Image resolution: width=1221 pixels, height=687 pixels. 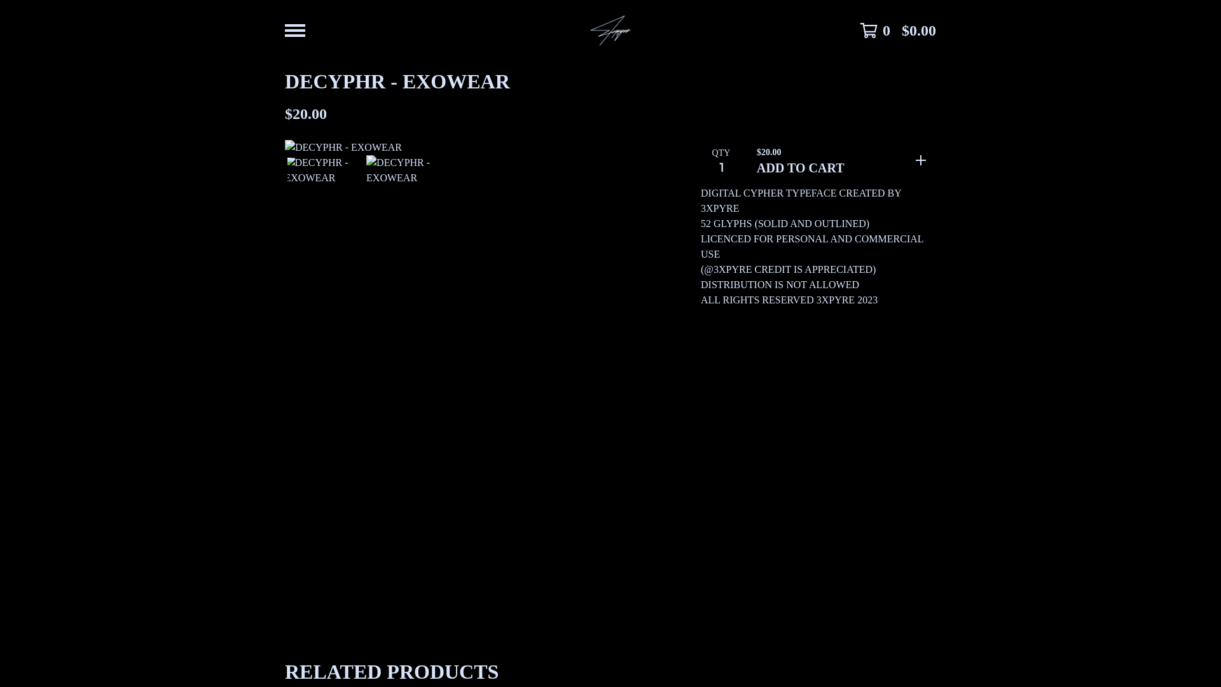 I want to click on Open menu, so click(x=295, y=31).